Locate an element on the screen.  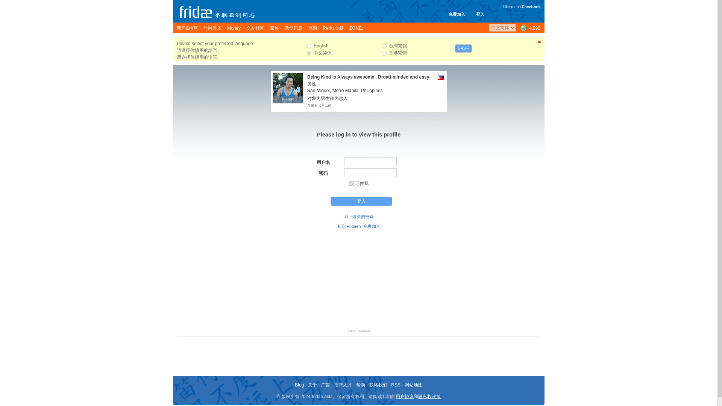
Worldwide is located at coordinates (288, 88).